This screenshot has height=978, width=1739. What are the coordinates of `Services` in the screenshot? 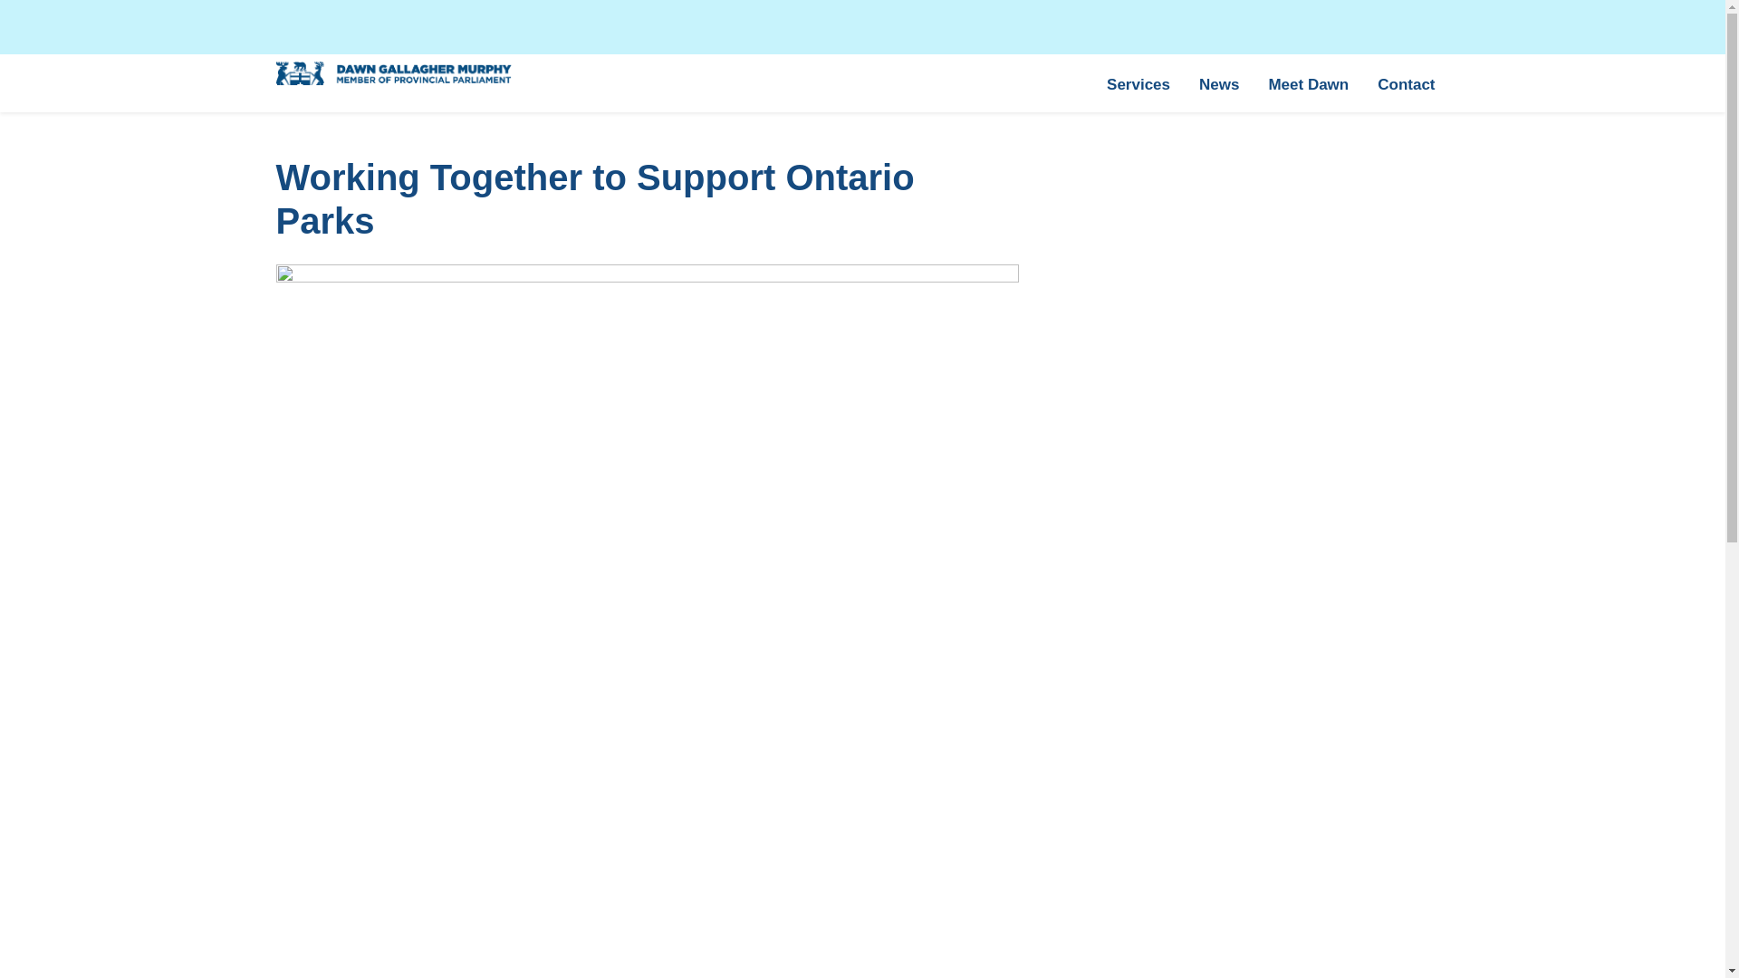 It's located at (1138, 83).